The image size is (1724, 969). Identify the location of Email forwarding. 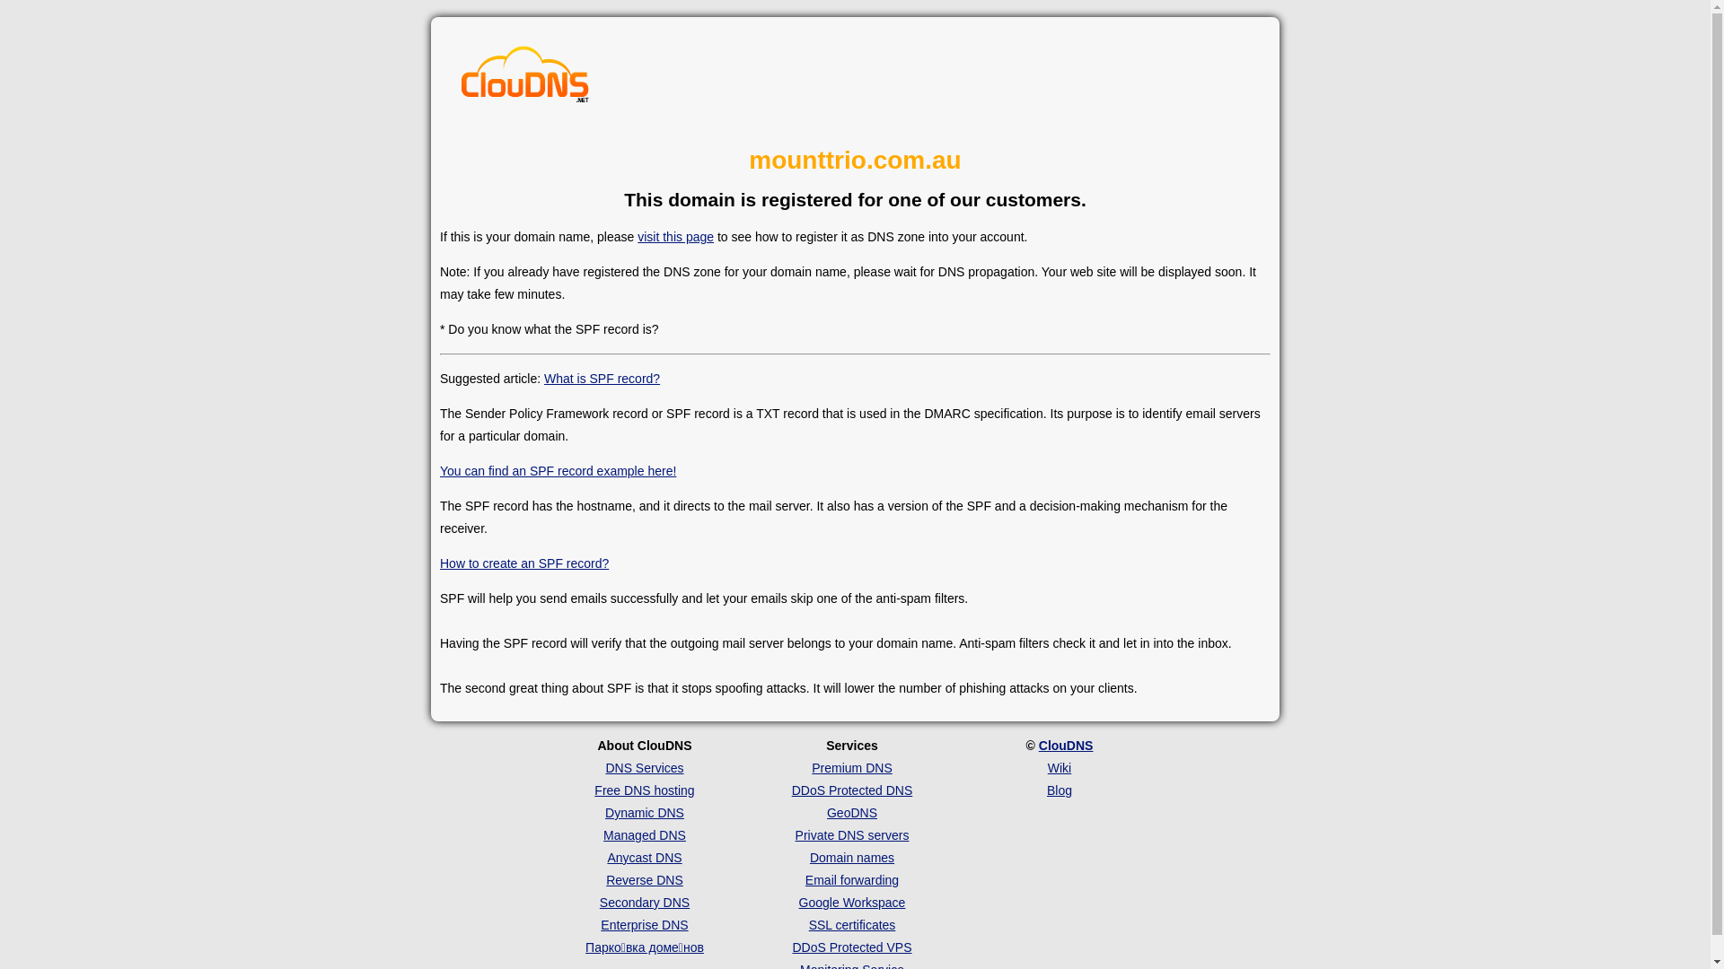
(852, 880).